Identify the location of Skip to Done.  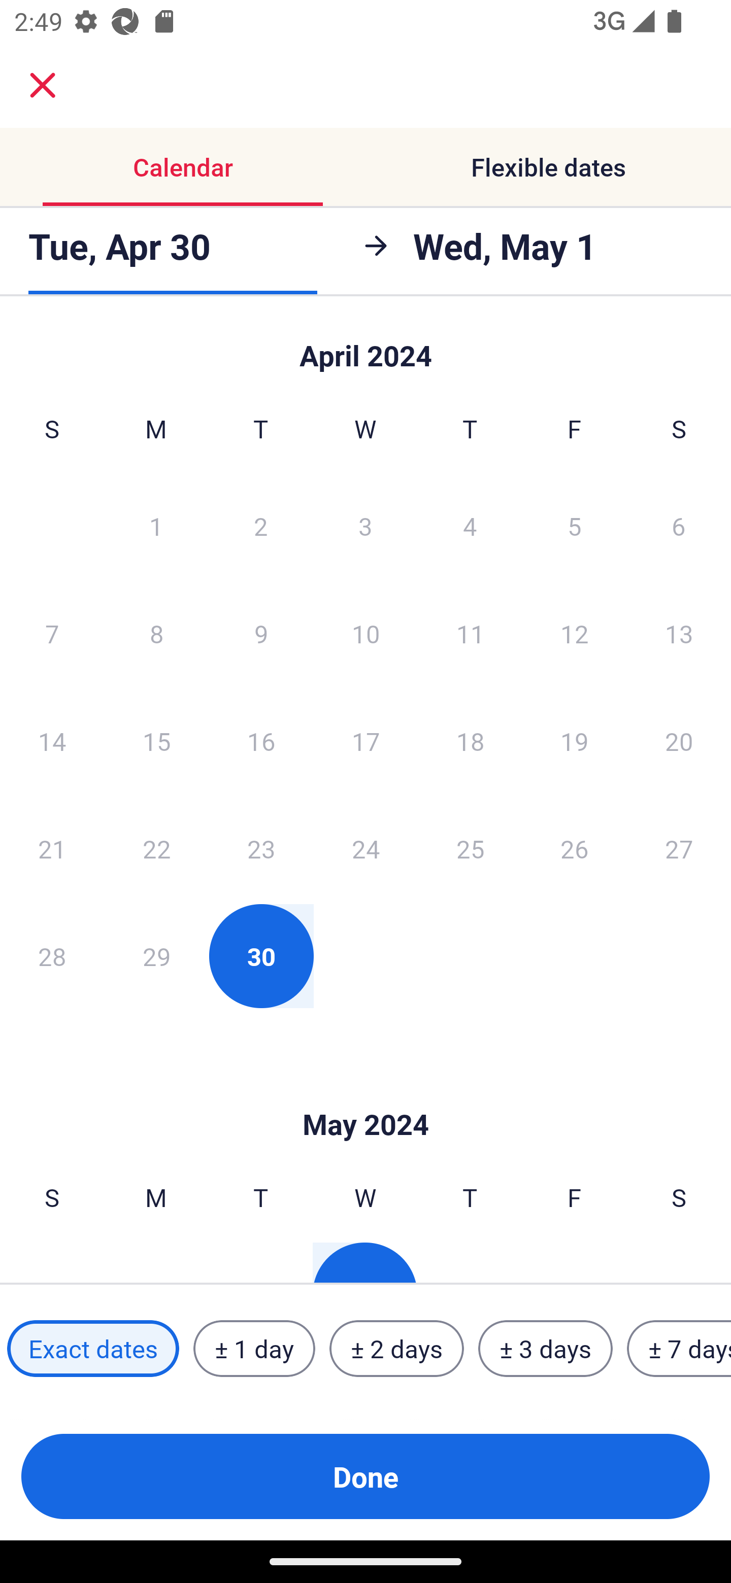
(365, 346).